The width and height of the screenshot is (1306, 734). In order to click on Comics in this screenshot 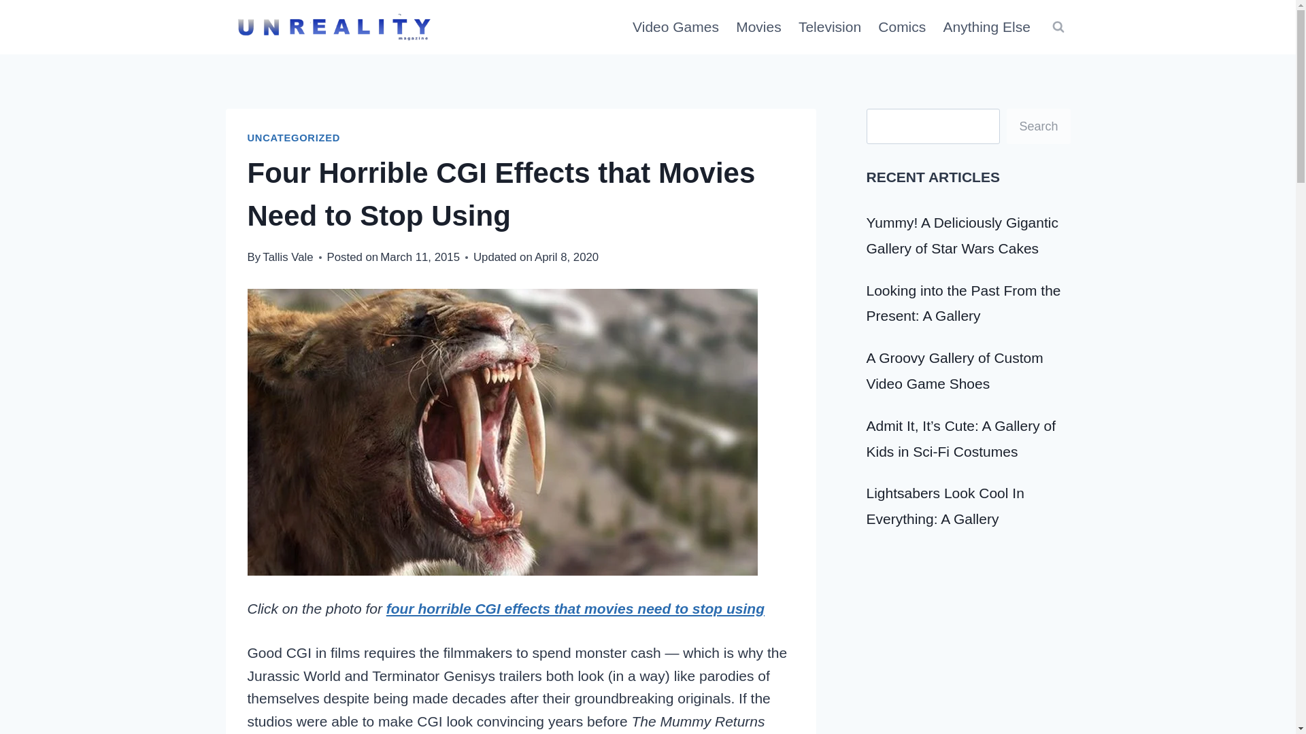, I will do `click(902, 27)`.